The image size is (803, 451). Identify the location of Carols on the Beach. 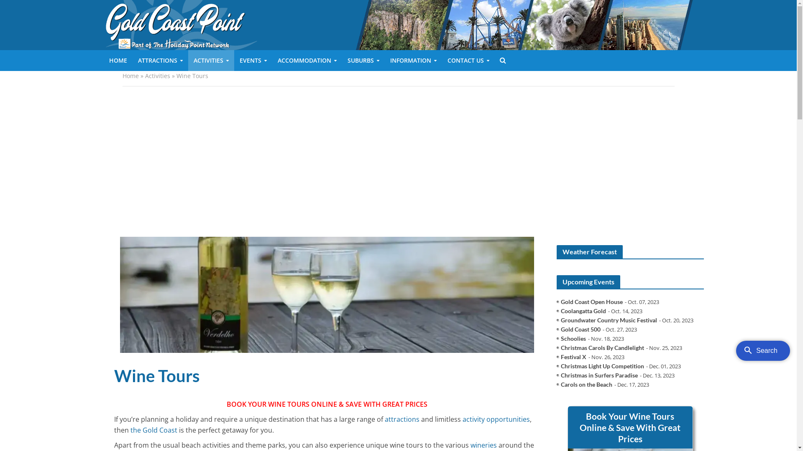
(586, 385).